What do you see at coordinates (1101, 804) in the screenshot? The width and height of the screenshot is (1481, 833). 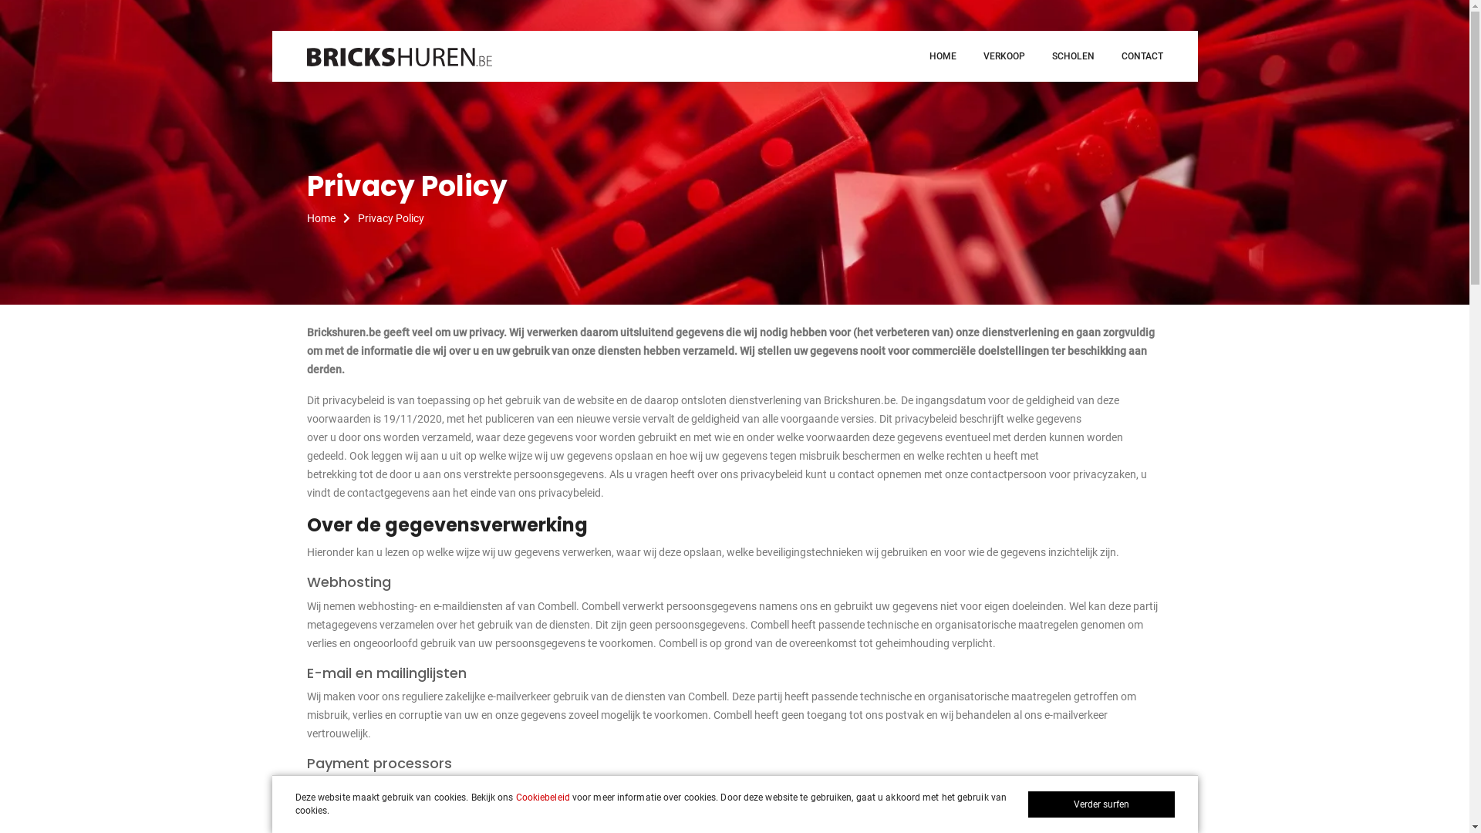 I see `Verder surfen` at bounding box center [1101, 804].